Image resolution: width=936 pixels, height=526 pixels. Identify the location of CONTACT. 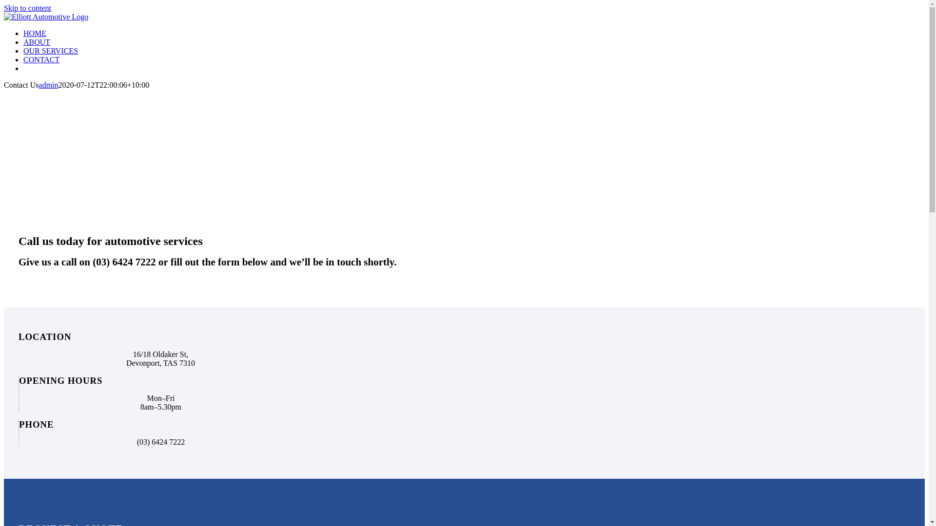
(41, 59).